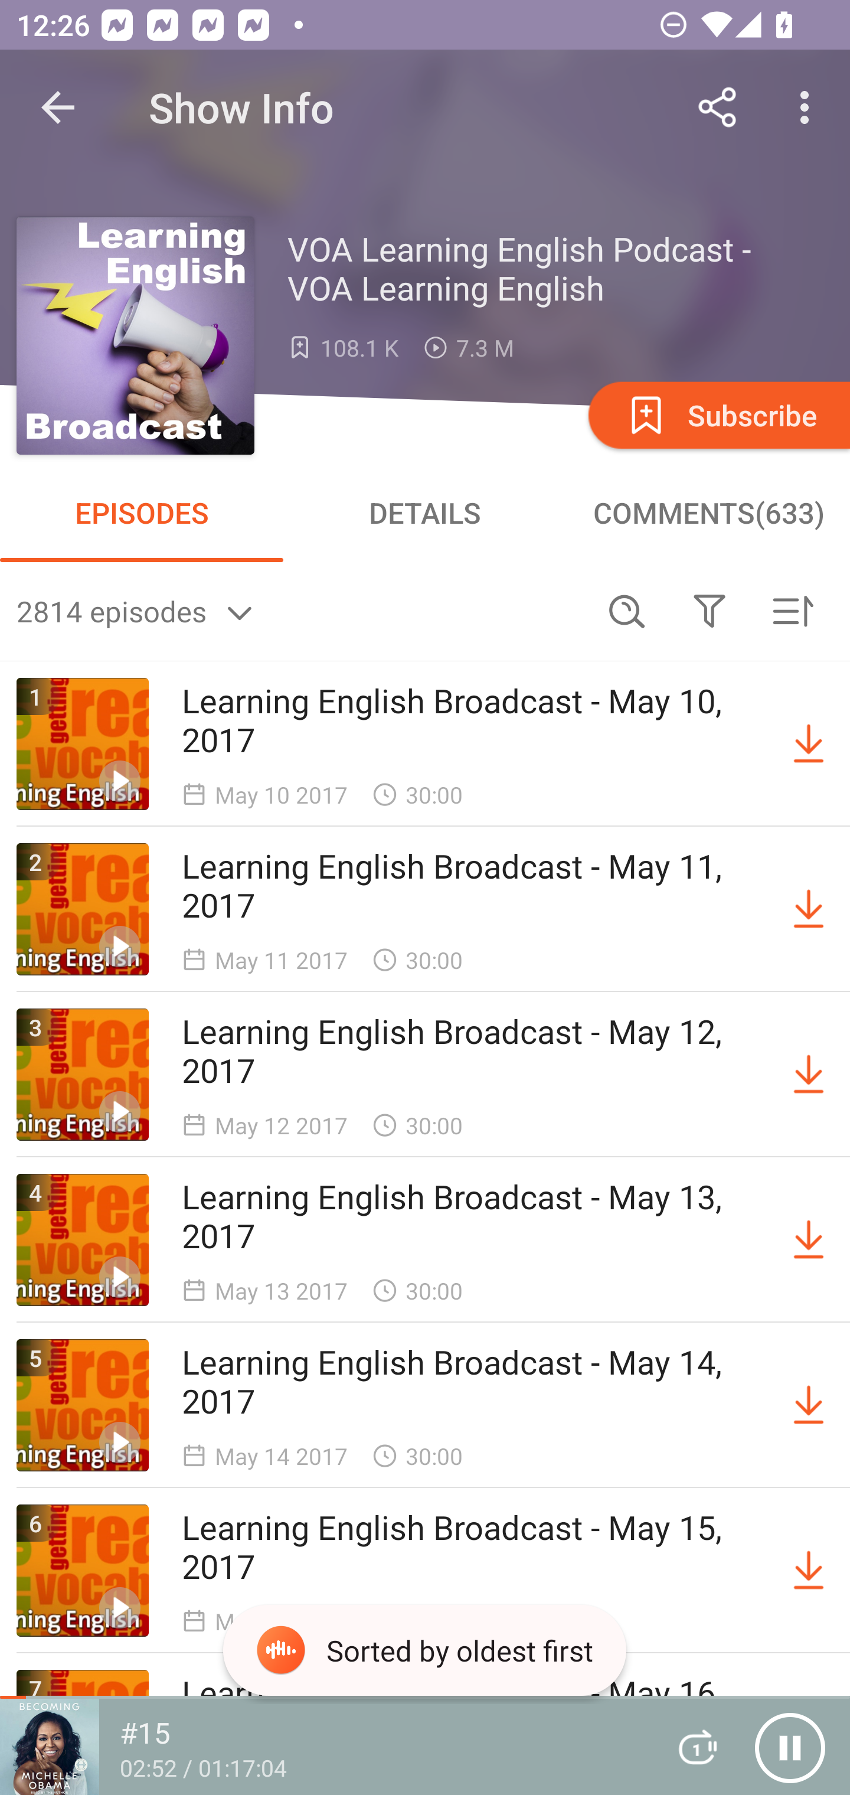 The height and width of the screenshot is (1795, 850). Describe the element at coordinates (709, 611) in the screenshot. I see `` at that location.